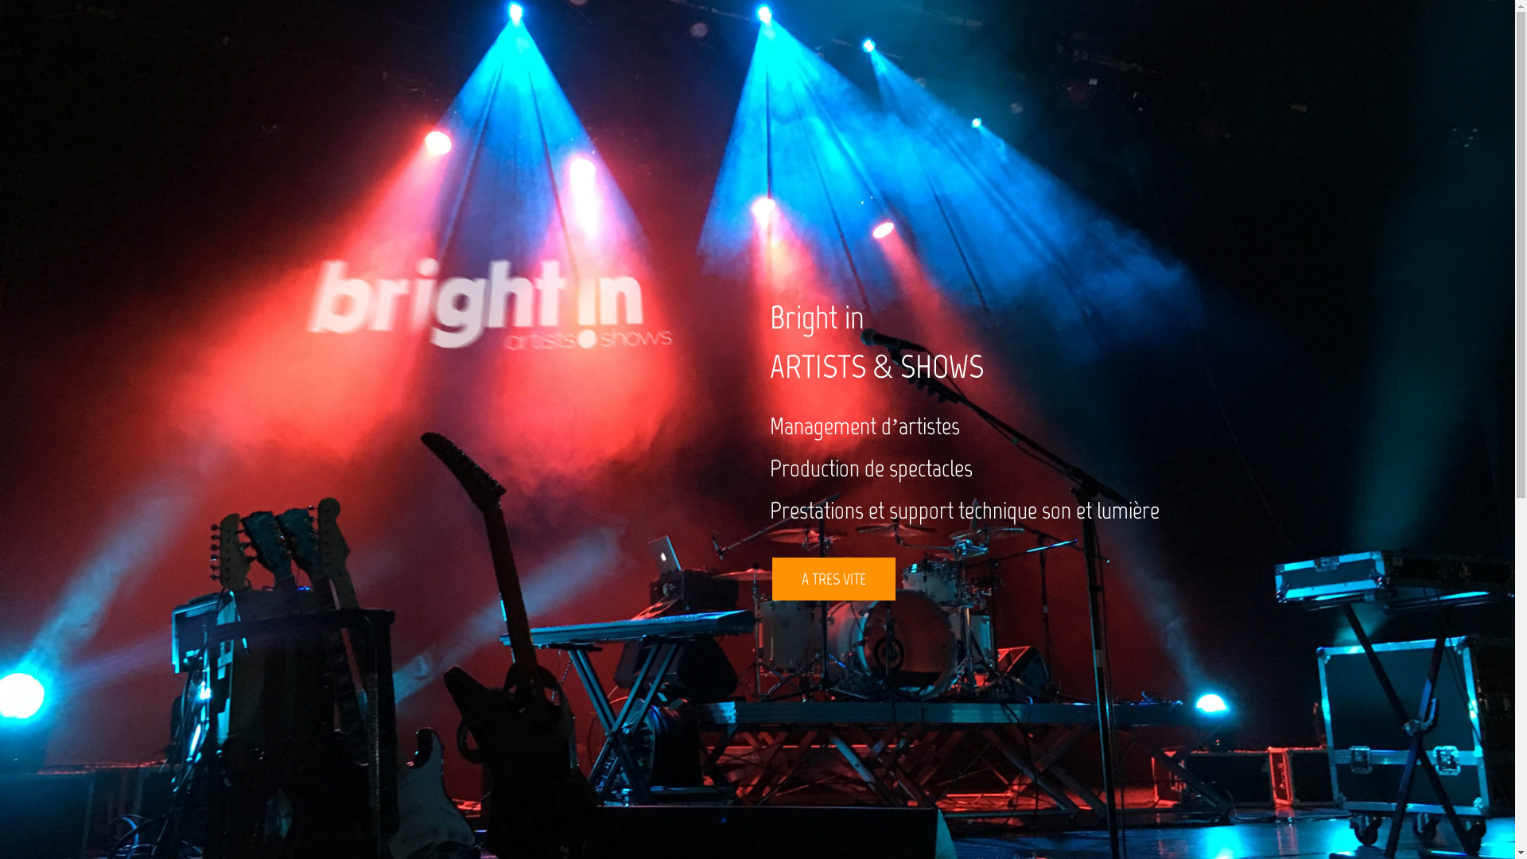  Describe the element at coordinates (833, 579) in the screenshot. I see `A TRES VITE` at that location.